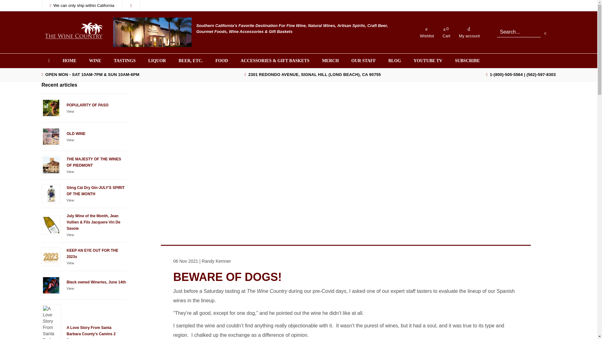 Image resolution: width=602 pixels, height=339 pixels. What do you see at coordinates (330, 61) in the screenshot?
I see `MERCH` at bounding box center [330, 61].